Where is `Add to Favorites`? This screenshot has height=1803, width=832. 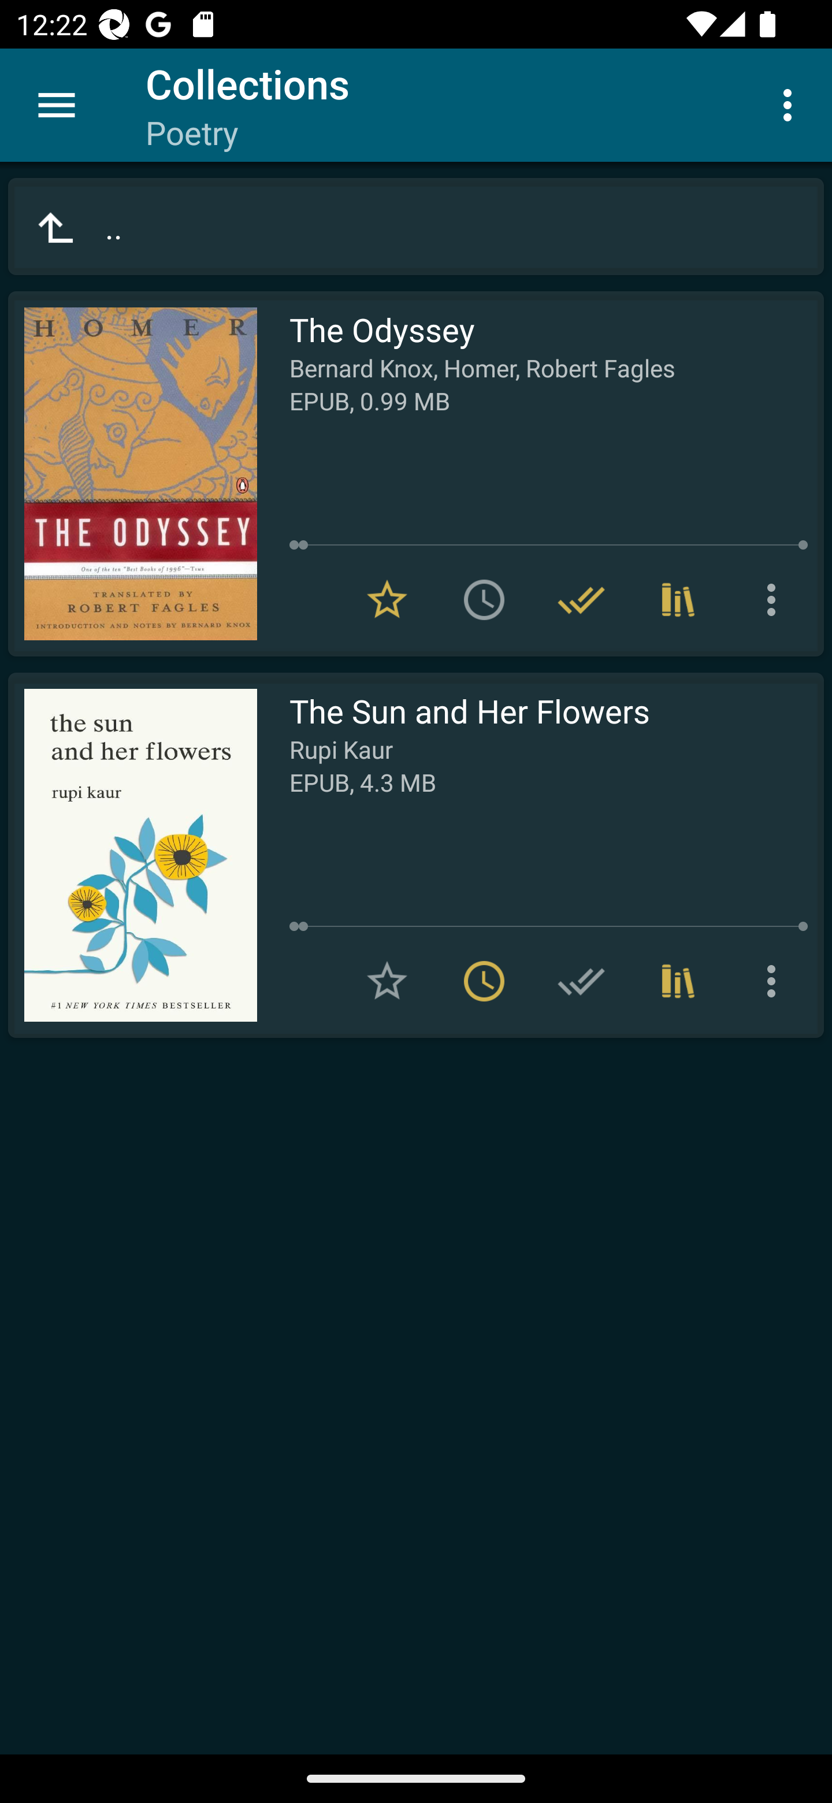
Add to Favorites is located at coordinates (387, 981).